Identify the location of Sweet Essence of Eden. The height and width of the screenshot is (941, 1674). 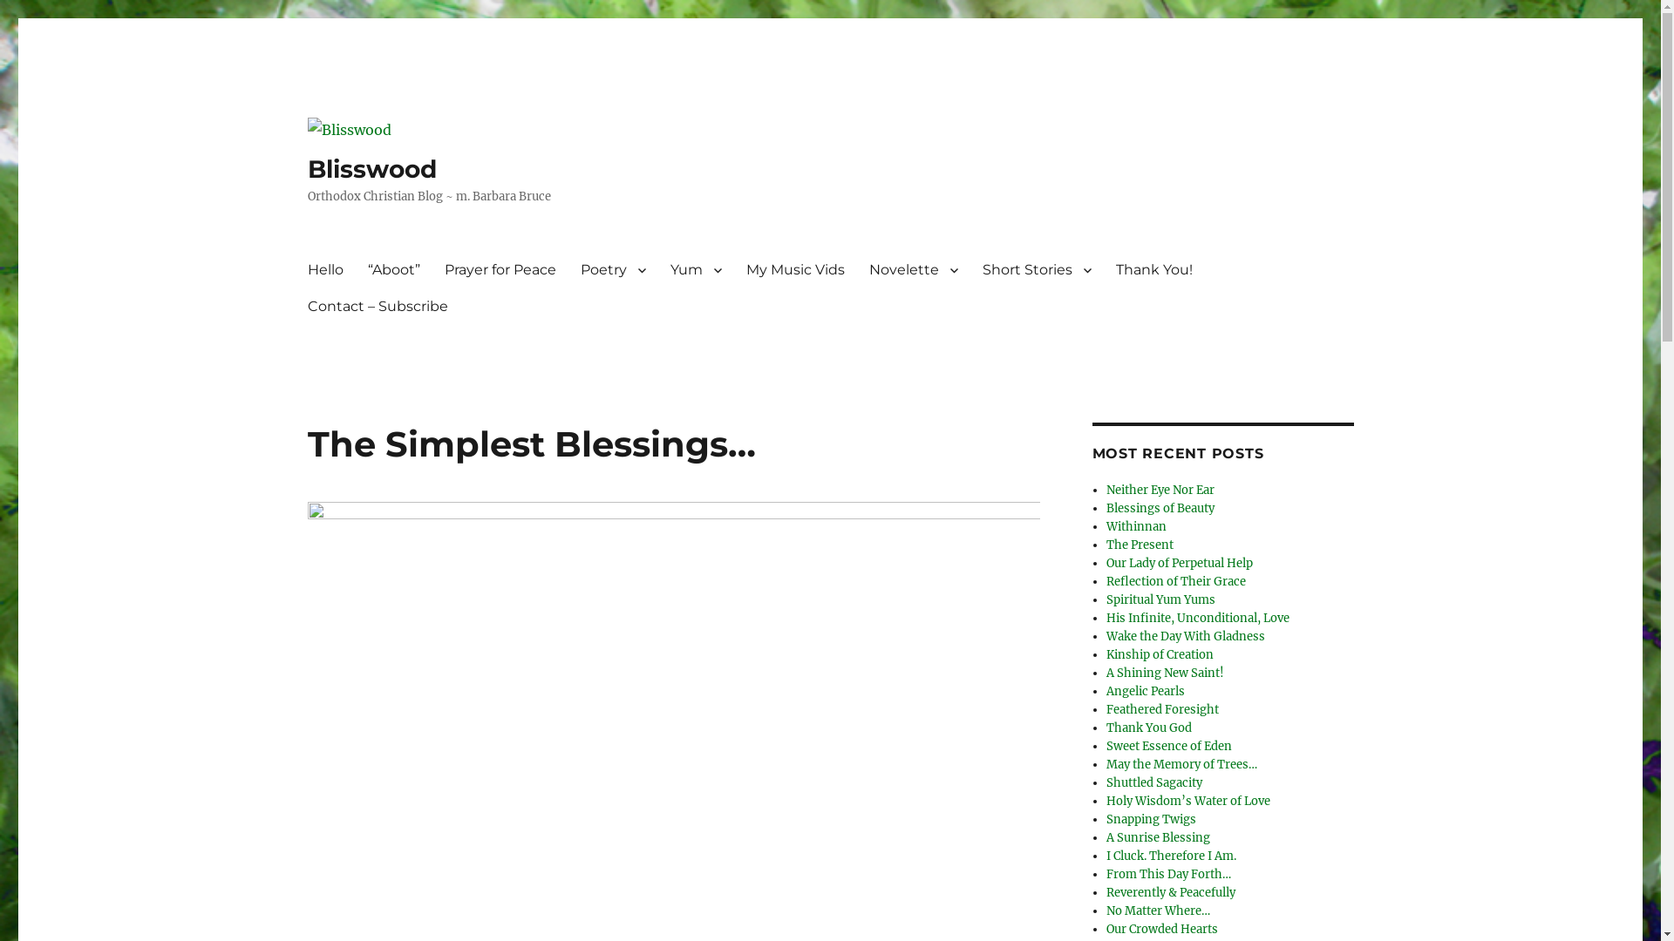
(1169, 746).